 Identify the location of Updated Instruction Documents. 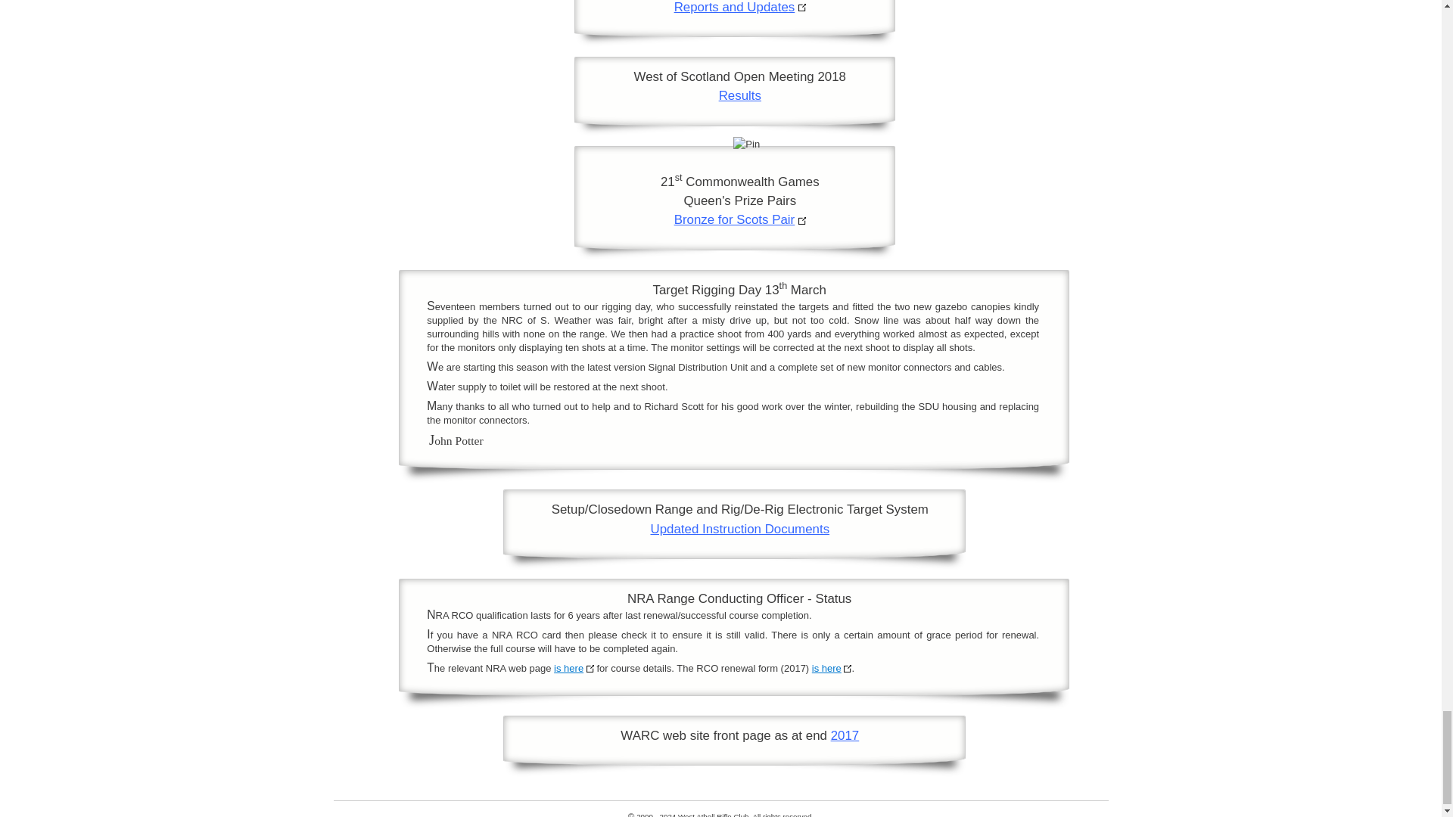
(739, 529).